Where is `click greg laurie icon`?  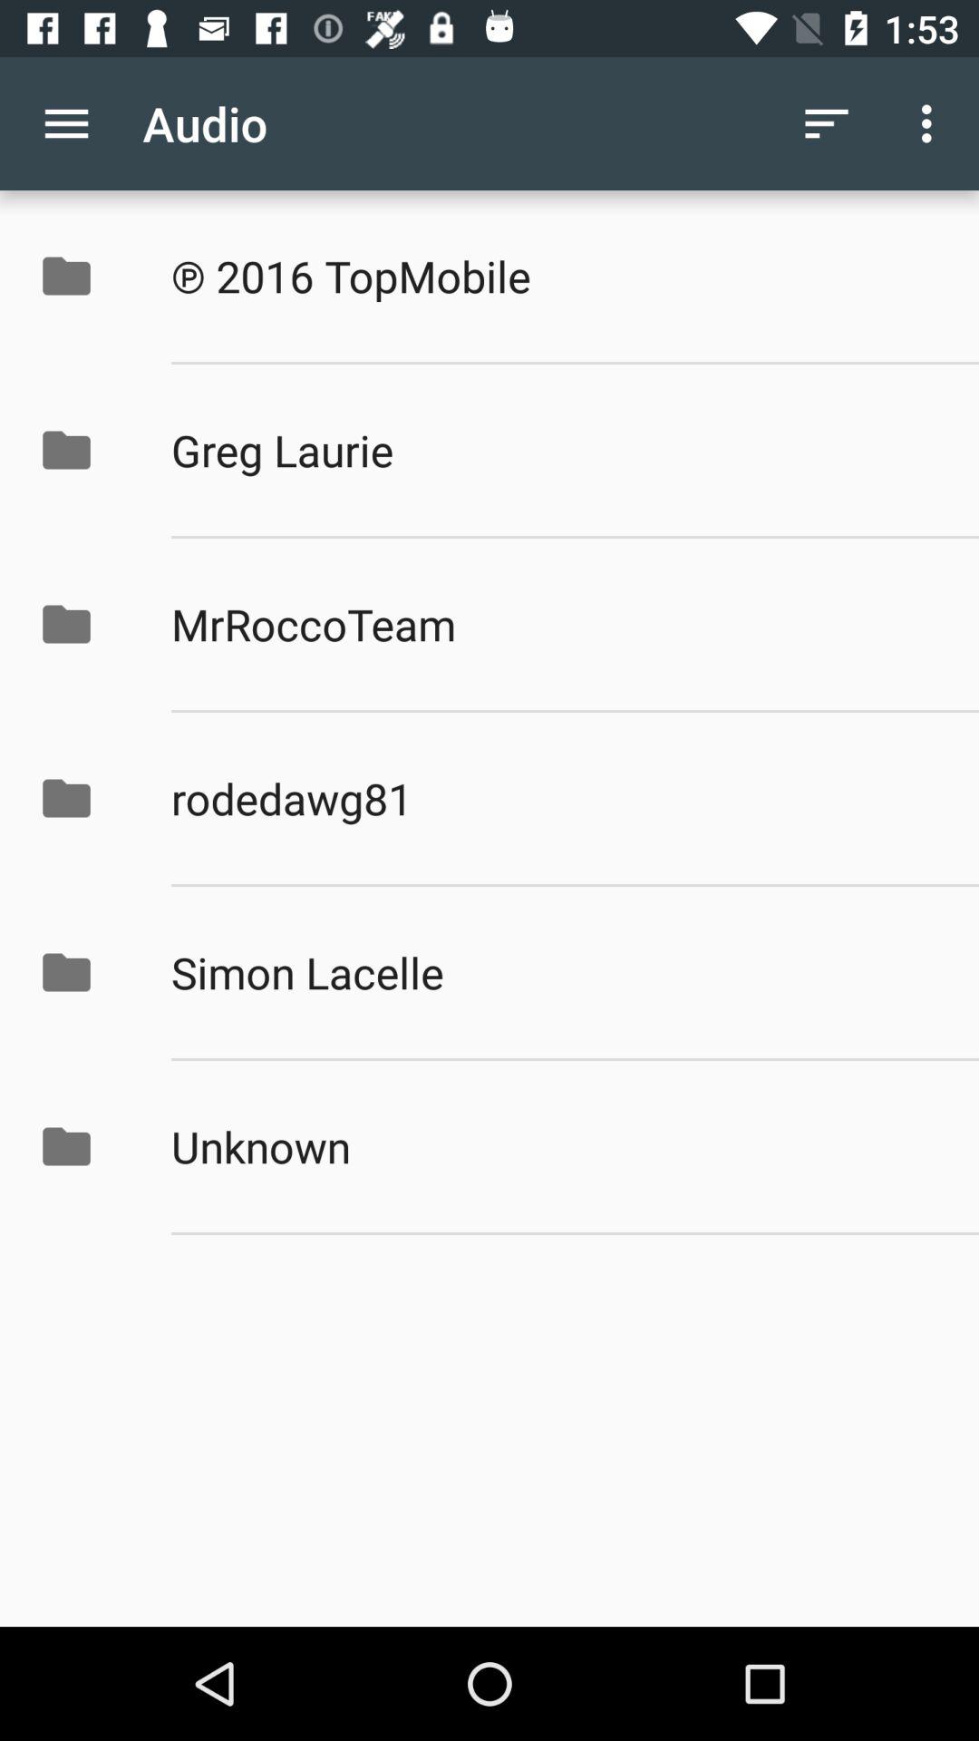
click greg laurie icon is located at coordinates (556, 450).